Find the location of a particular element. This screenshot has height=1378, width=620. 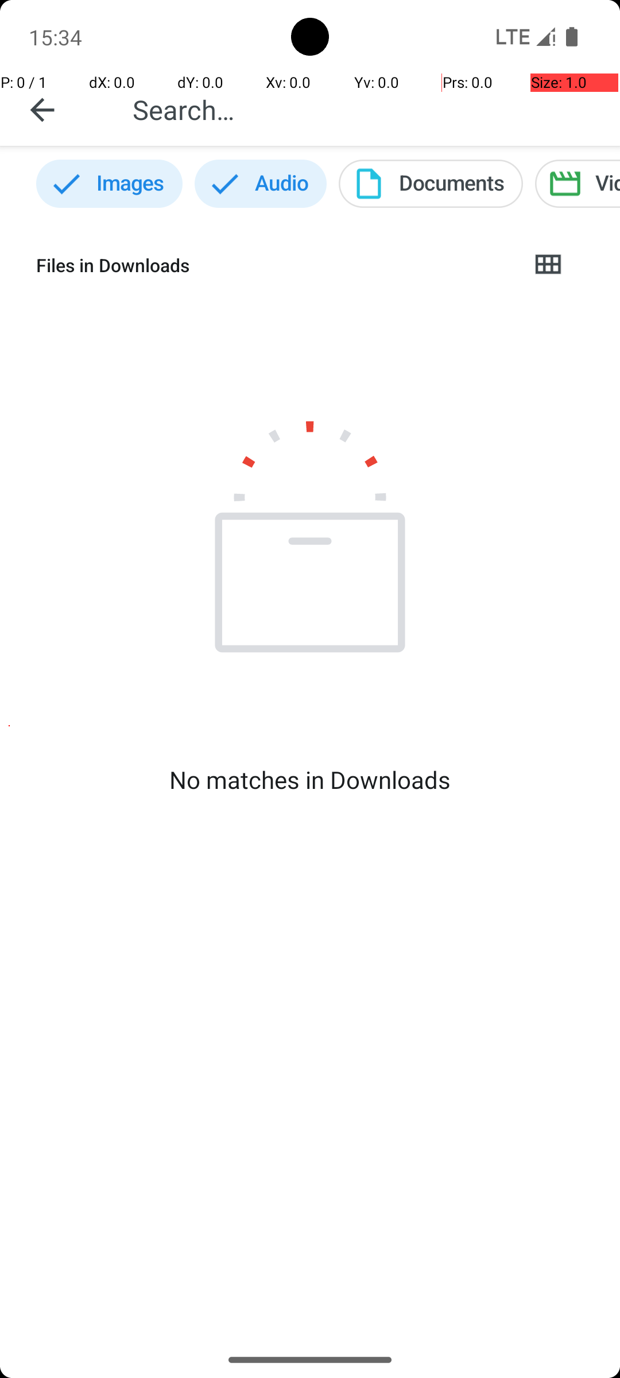

No matches in Downloads is located at coordinates (310, 780).